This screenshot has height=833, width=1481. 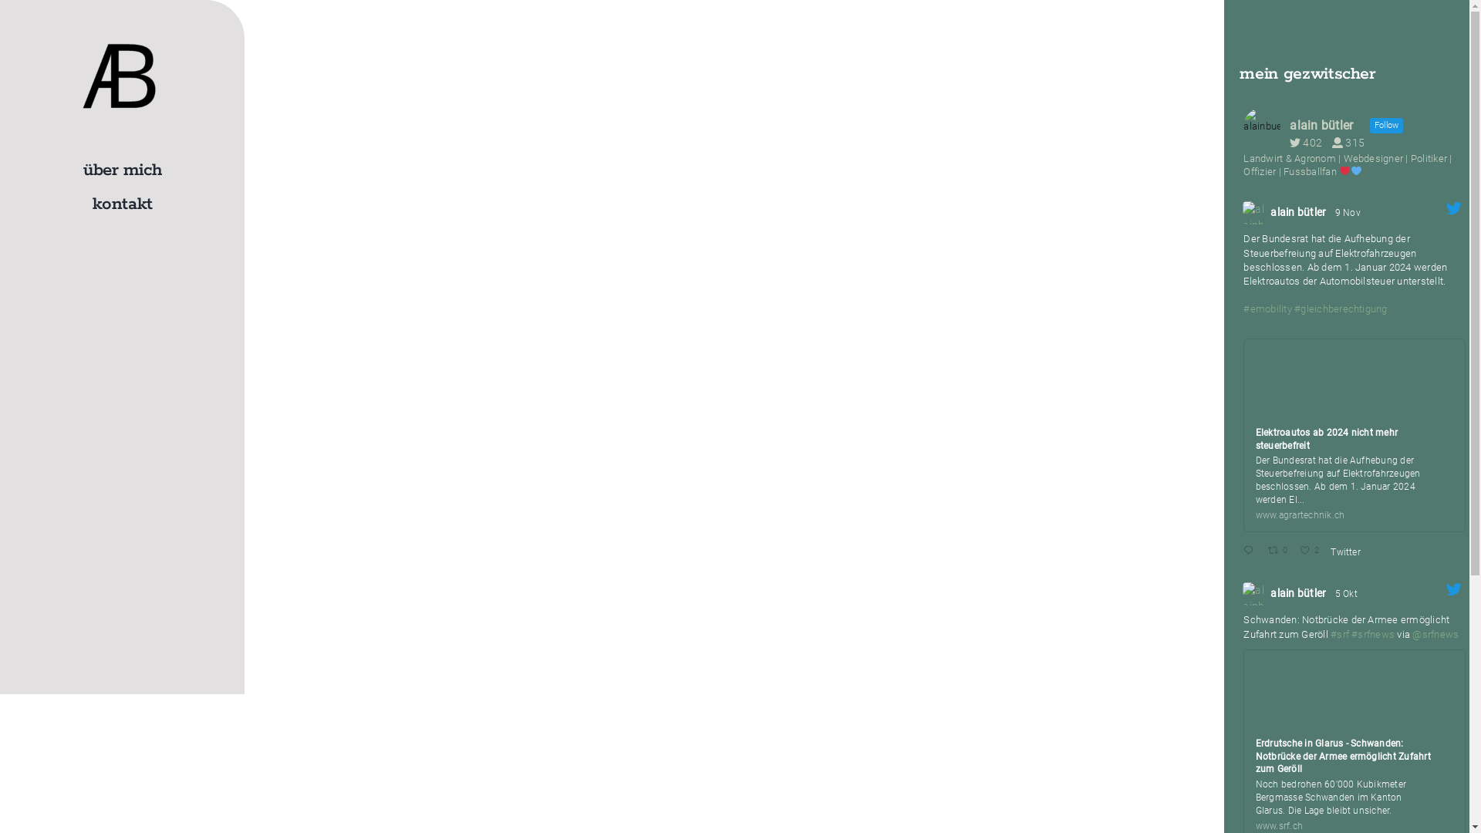 I want to click on Like on Twitter 1722535983902564531
2, so click(x=1311, y=551).